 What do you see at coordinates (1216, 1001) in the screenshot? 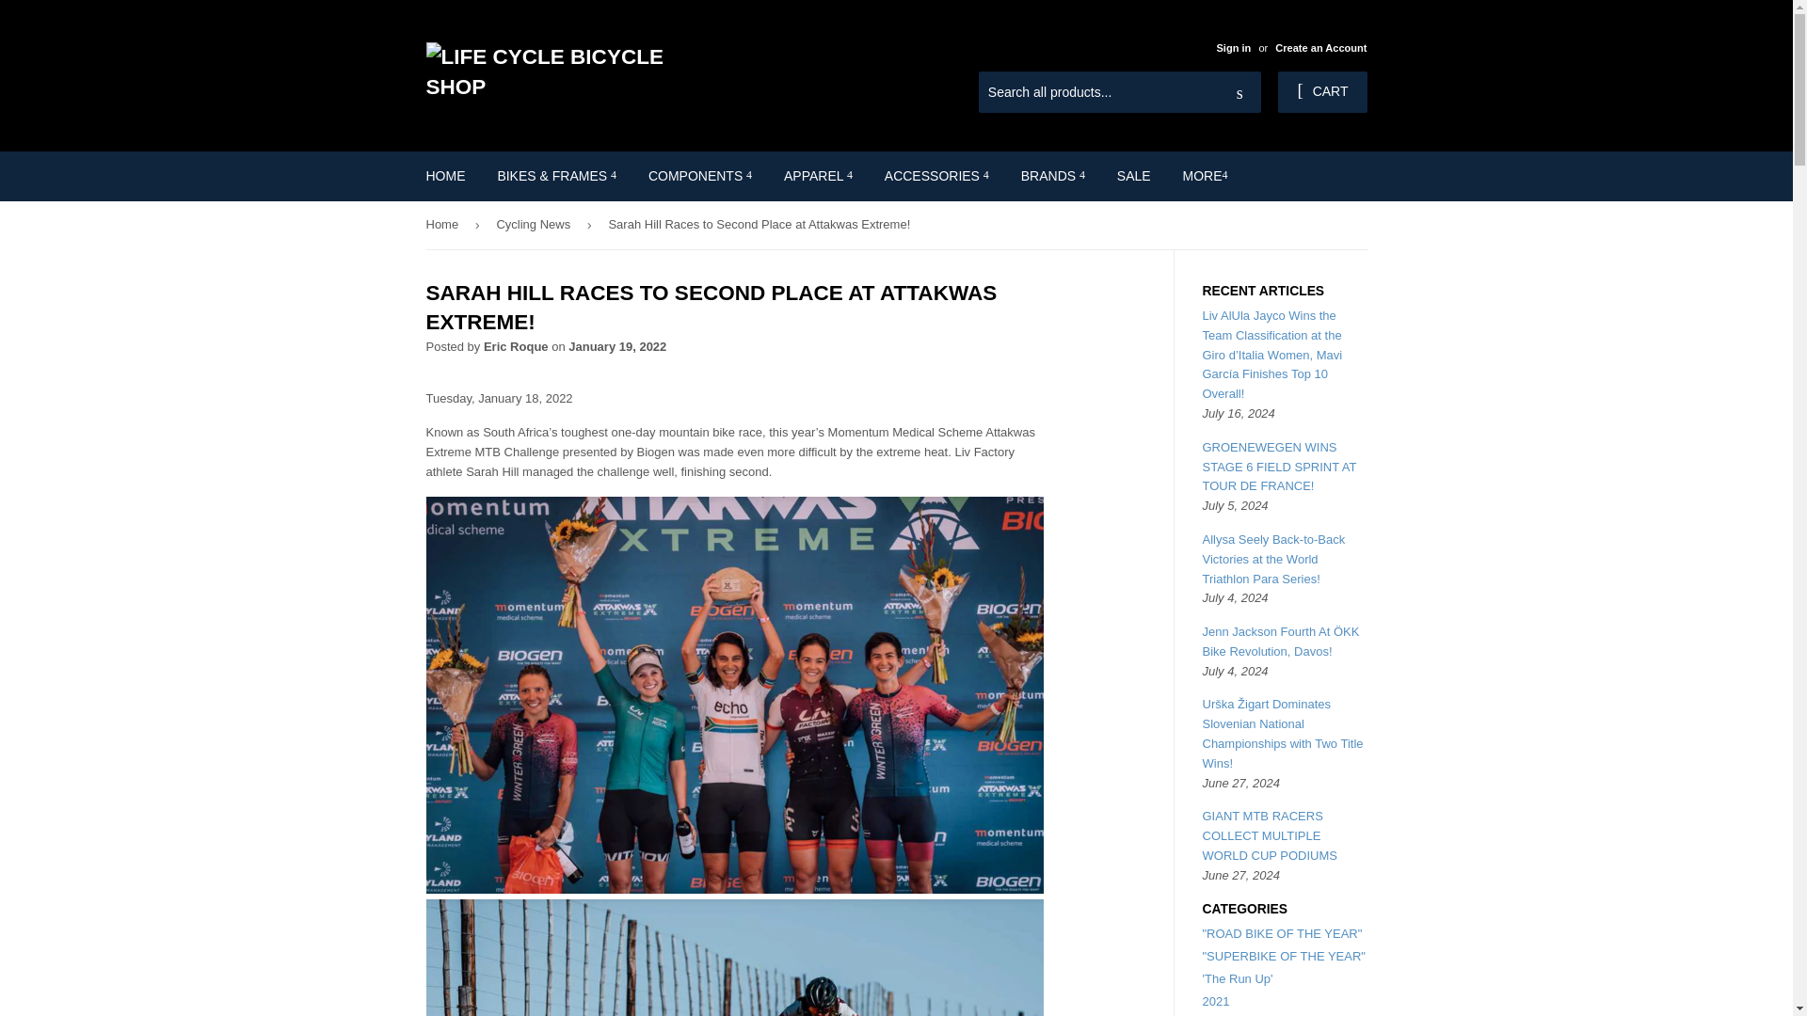
I see `Show articles tagged 2021` at bounding box center [1216, 1001].